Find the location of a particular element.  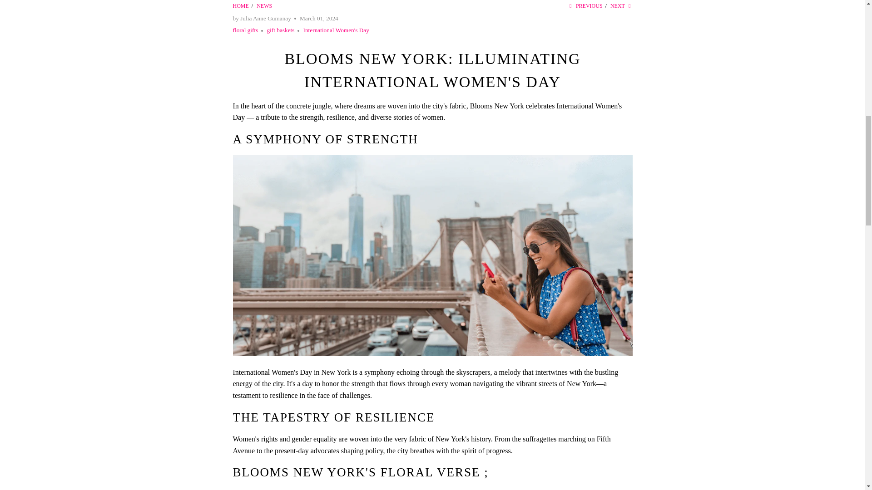

News tagged International Women's Day is located at coordinates (336, 30).